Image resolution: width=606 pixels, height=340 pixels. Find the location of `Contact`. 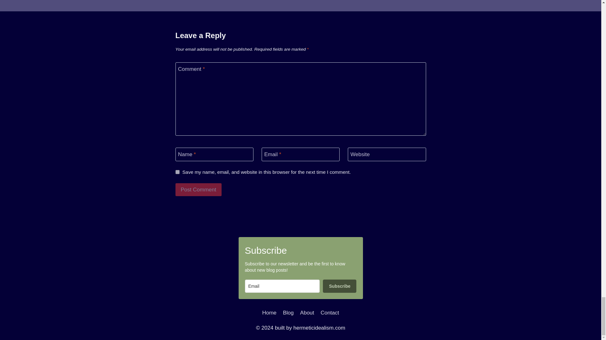

Contact is located at coordinates (330, 313).